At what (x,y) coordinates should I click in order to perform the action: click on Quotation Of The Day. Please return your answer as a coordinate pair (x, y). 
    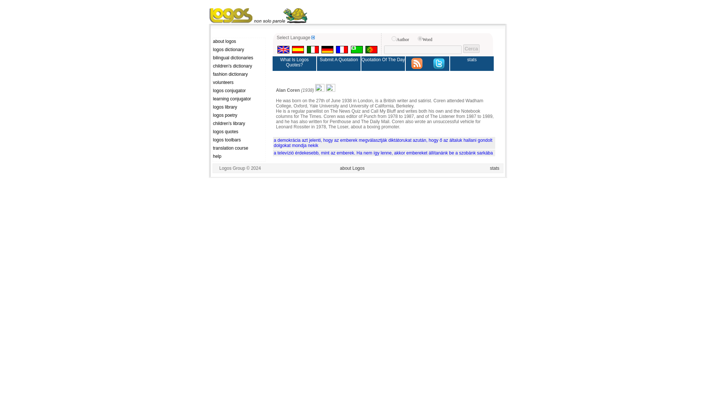
    Looking at the image, I should click on (383, 63).